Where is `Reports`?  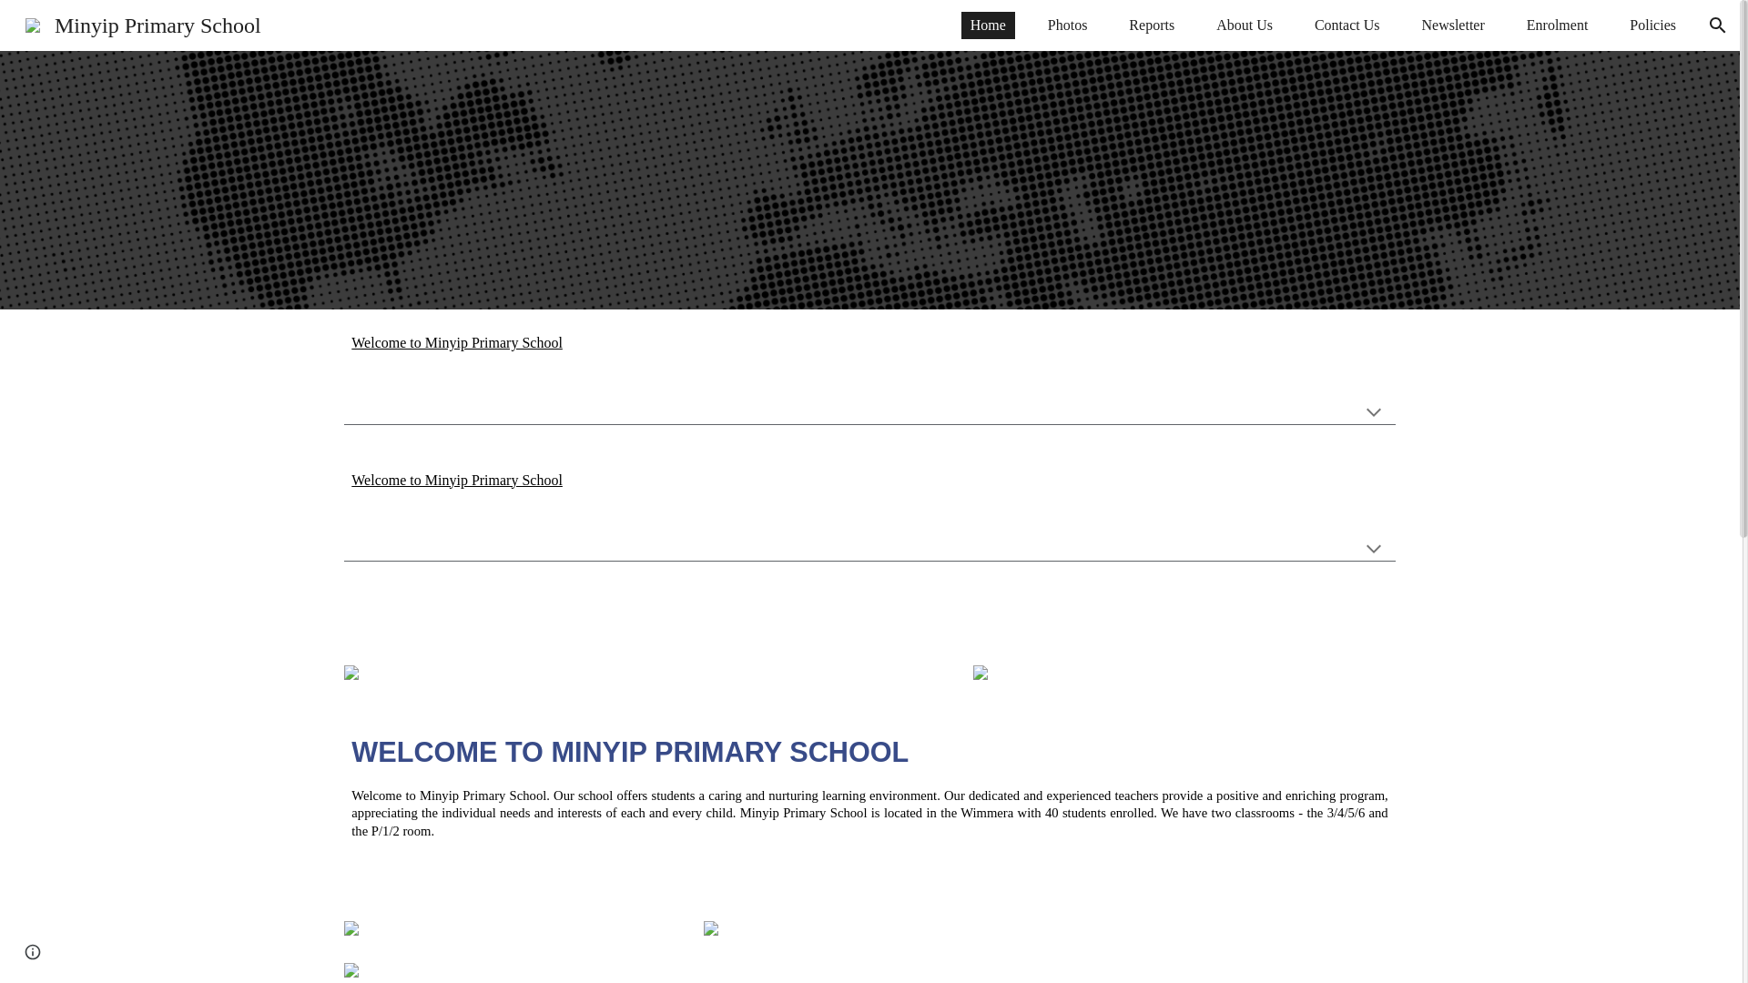
Reports is located at coordinates (1151, 25).